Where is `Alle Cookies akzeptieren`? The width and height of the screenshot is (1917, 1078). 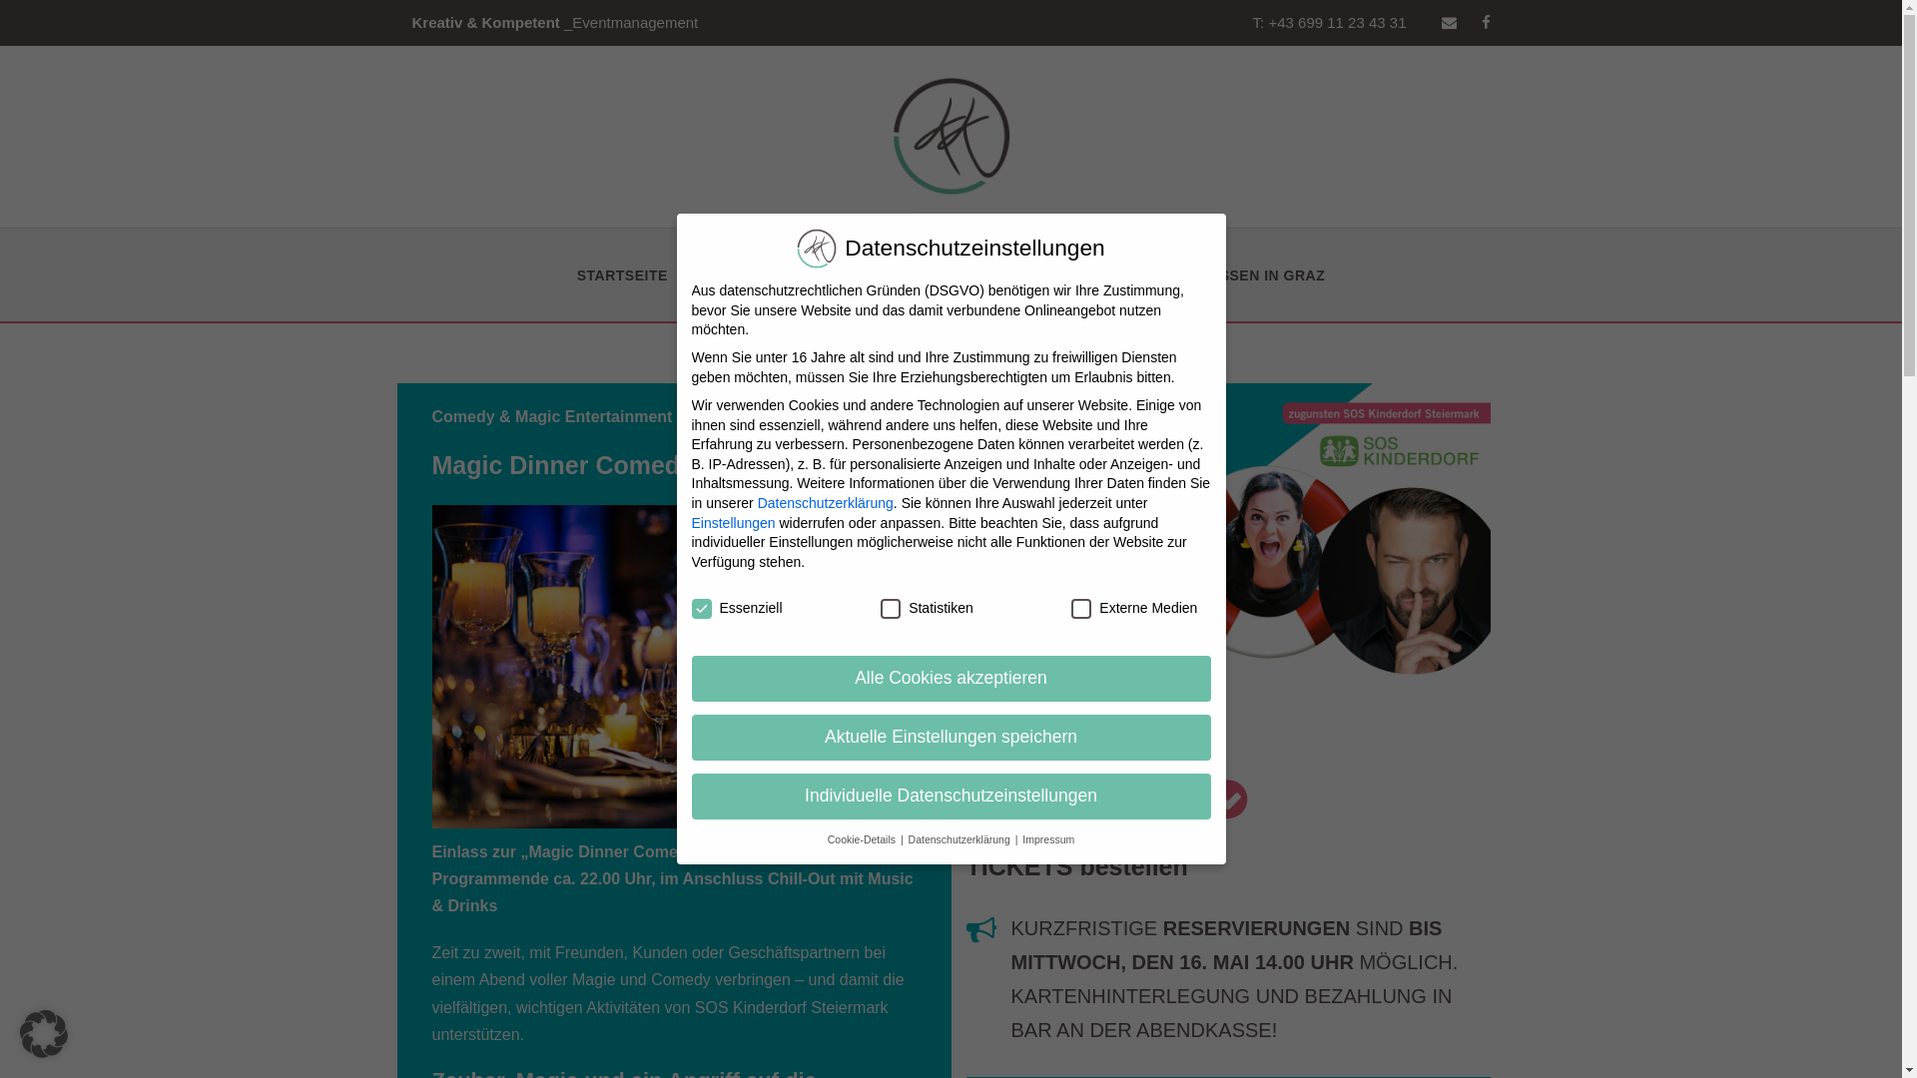 Alle Cookies akzeptieren is located at coordinates (951, 679).